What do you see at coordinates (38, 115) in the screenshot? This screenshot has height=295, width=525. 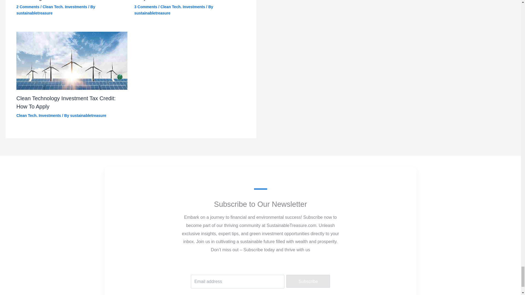 I see `Clean Tech. Investments` at bounding box center [38, 115].